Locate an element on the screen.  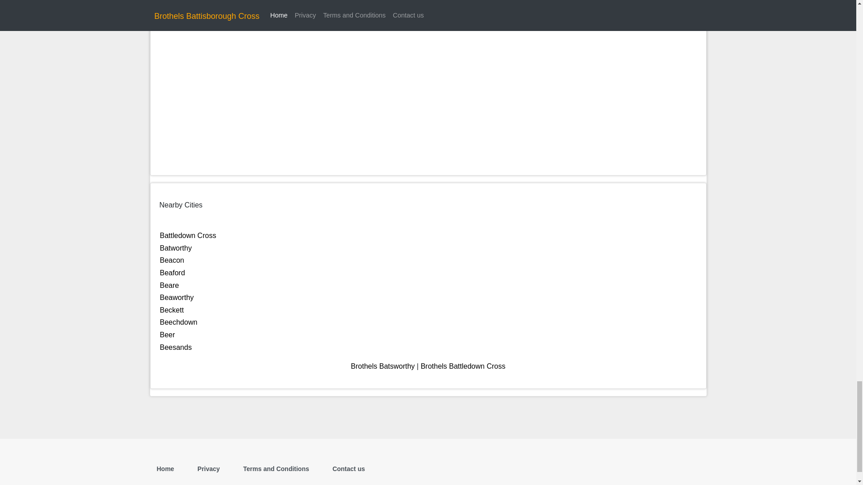
Beare is located at coordinates (169, 285).